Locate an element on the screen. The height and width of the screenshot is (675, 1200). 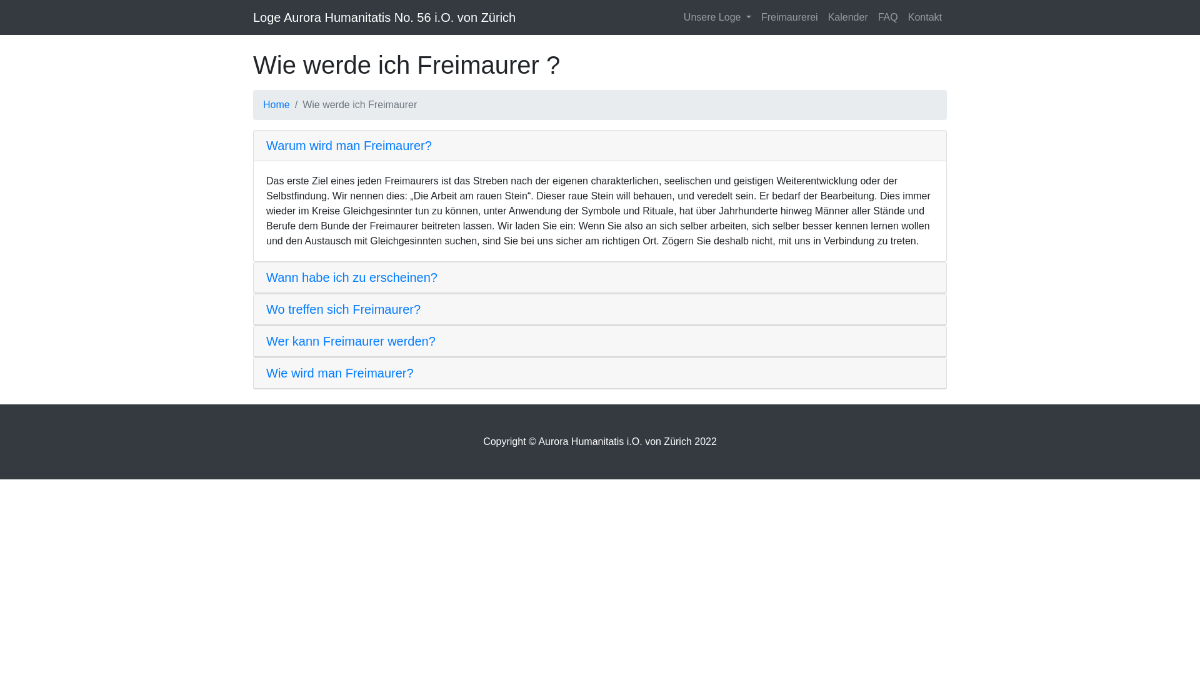
Kontakt is located at coordinates (925, 17).